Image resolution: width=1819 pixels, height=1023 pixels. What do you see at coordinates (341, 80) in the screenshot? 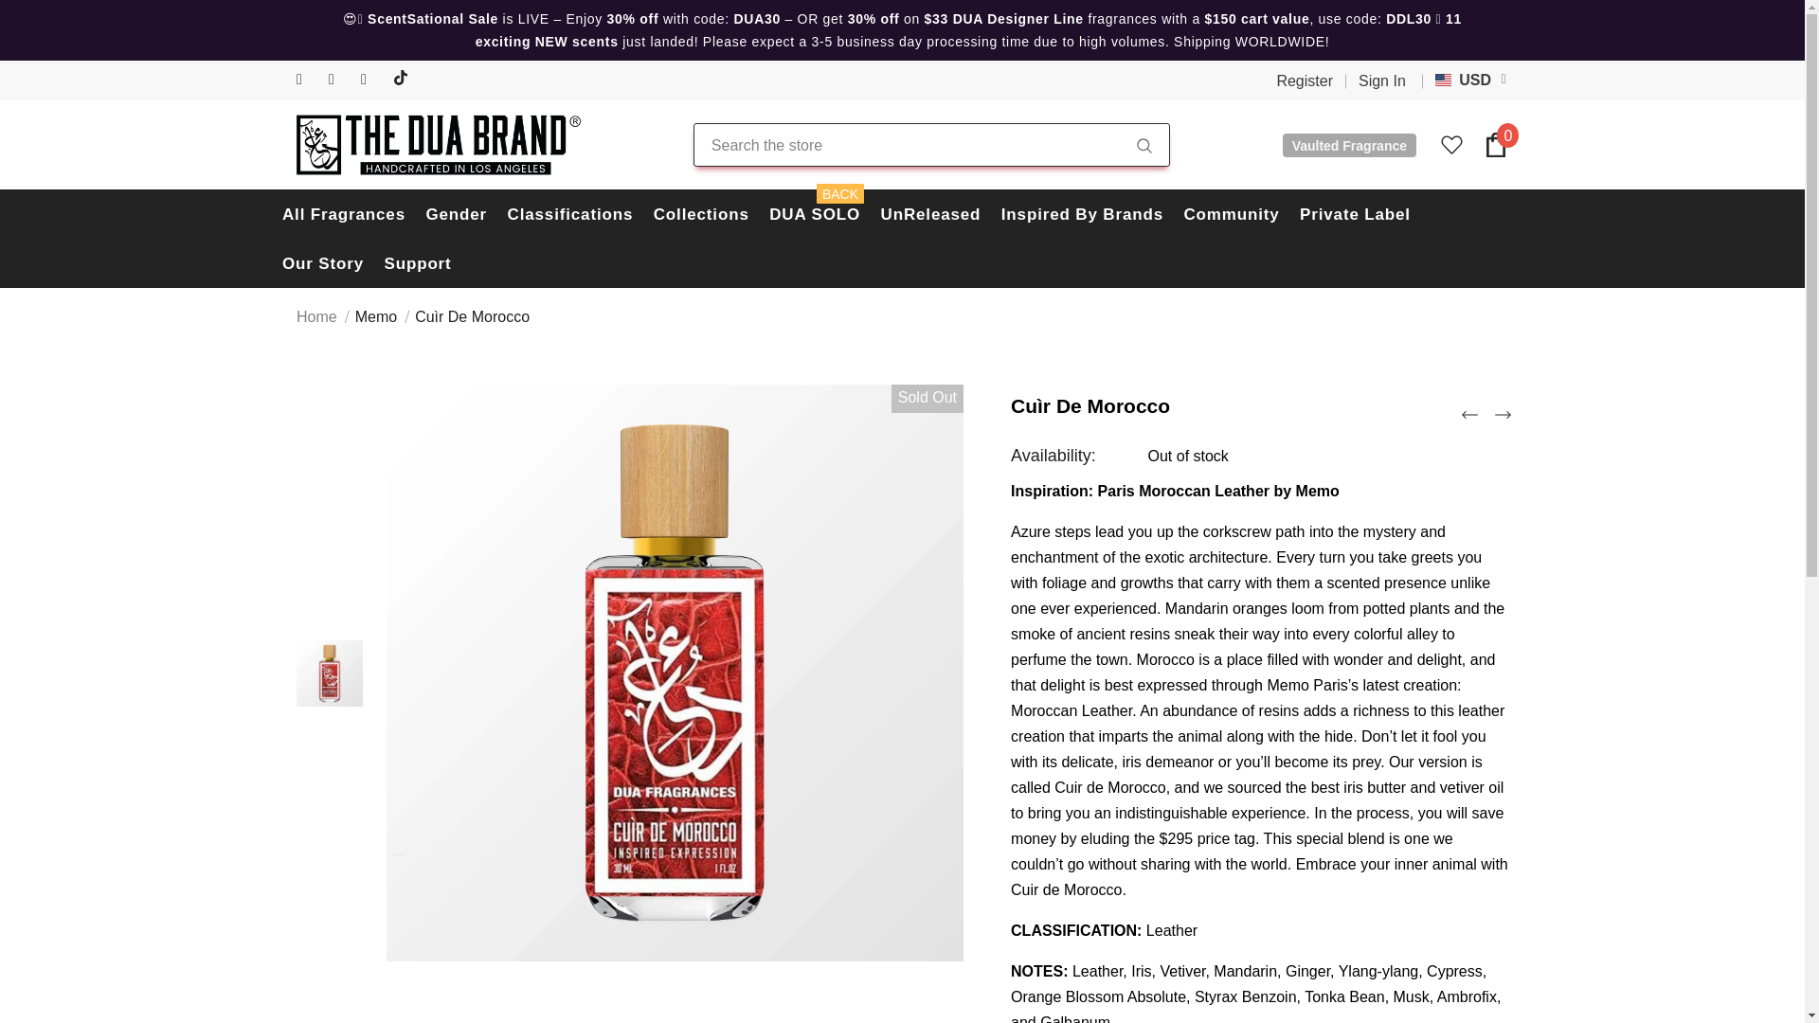
I see `Instagram` at bounding box center [341, 80].